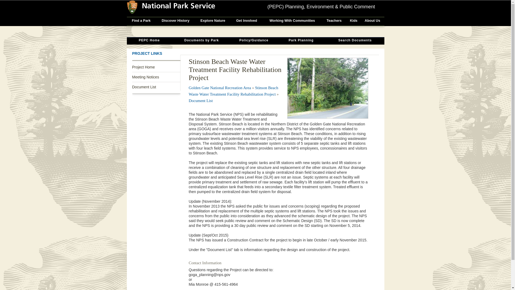 This screenshot has width=515, height=290. I want to click on Documents by Park, so click(201, 41).